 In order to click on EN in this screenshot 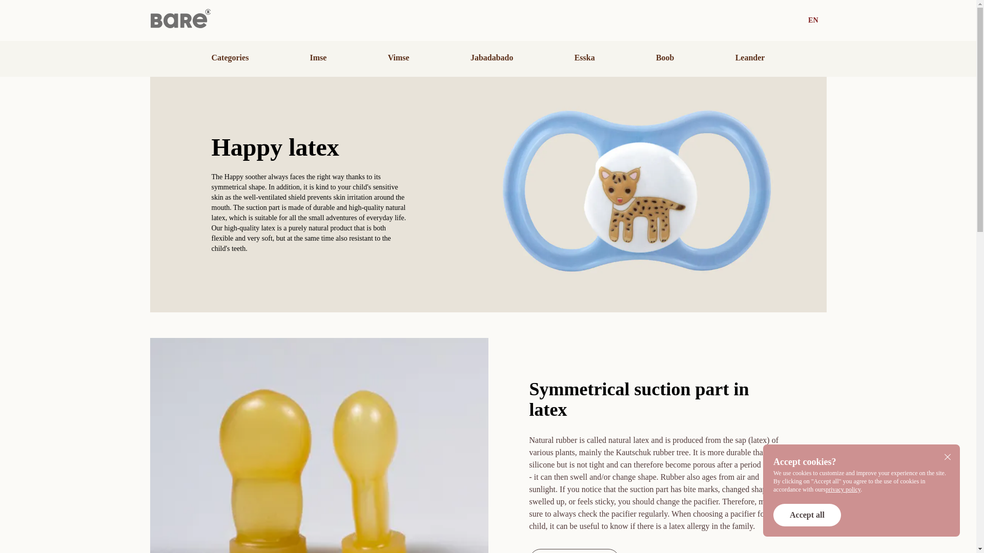, I will do `click(813, 20)`.